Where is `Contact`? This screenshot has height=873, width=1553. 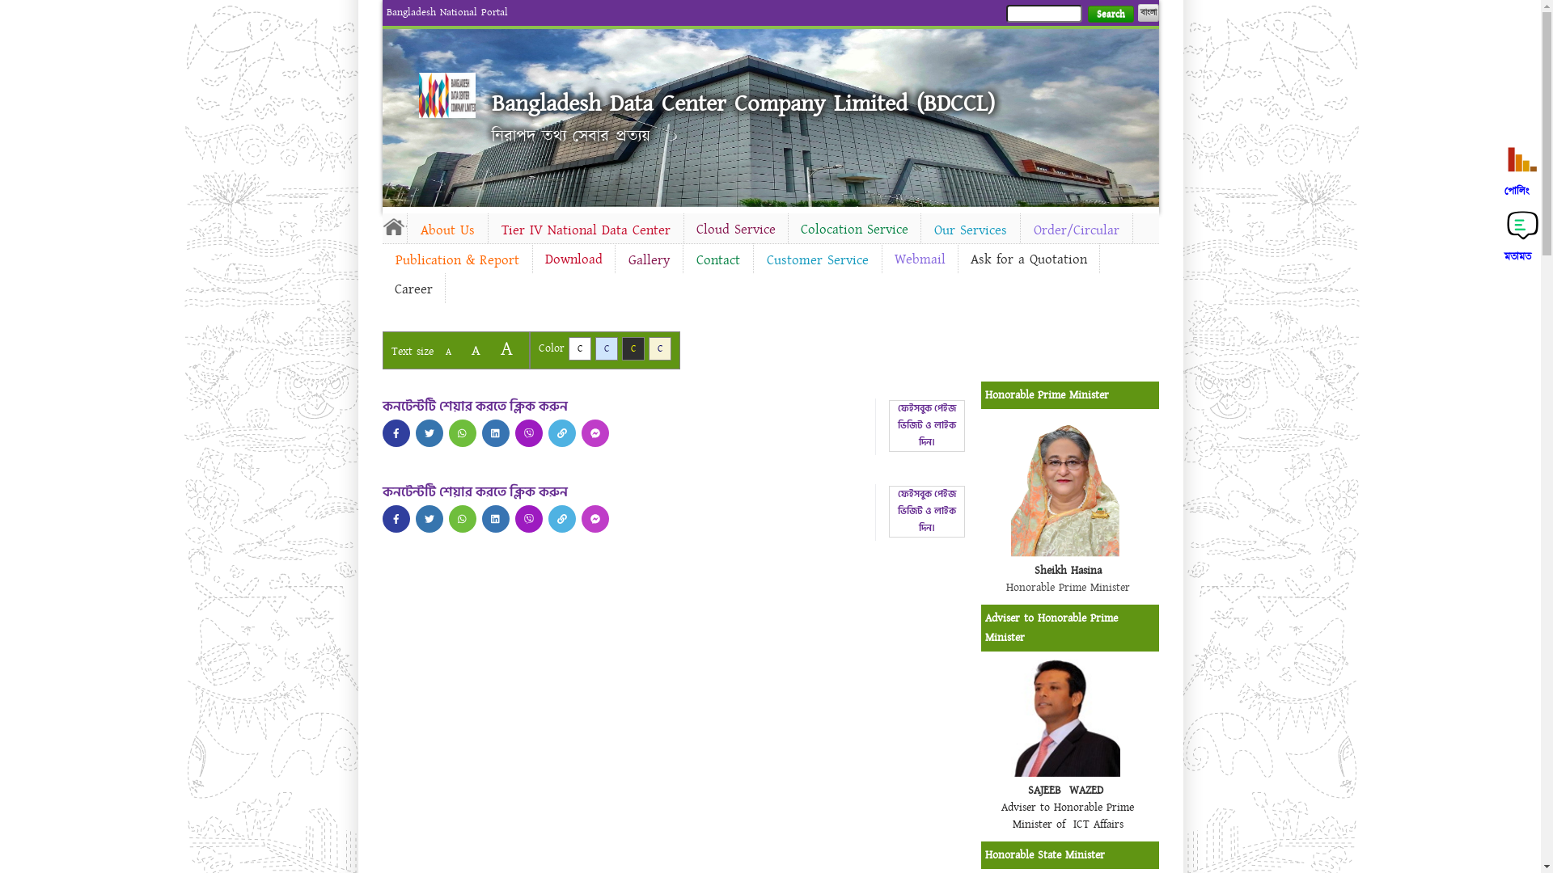
Contact is located at coordinates (717, 260).